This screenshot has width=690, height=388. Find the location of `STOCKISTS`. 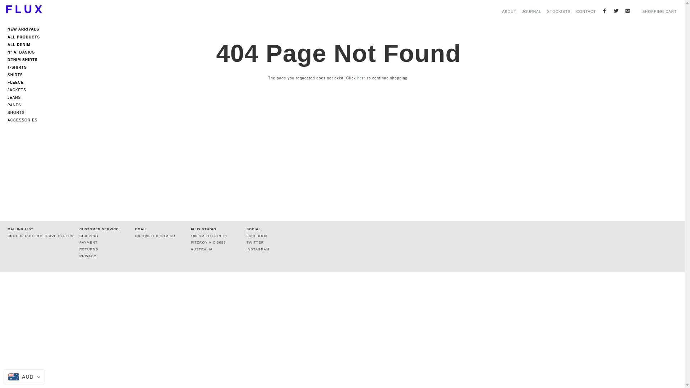

STOCKISTS is located at coordinates (559, 11).